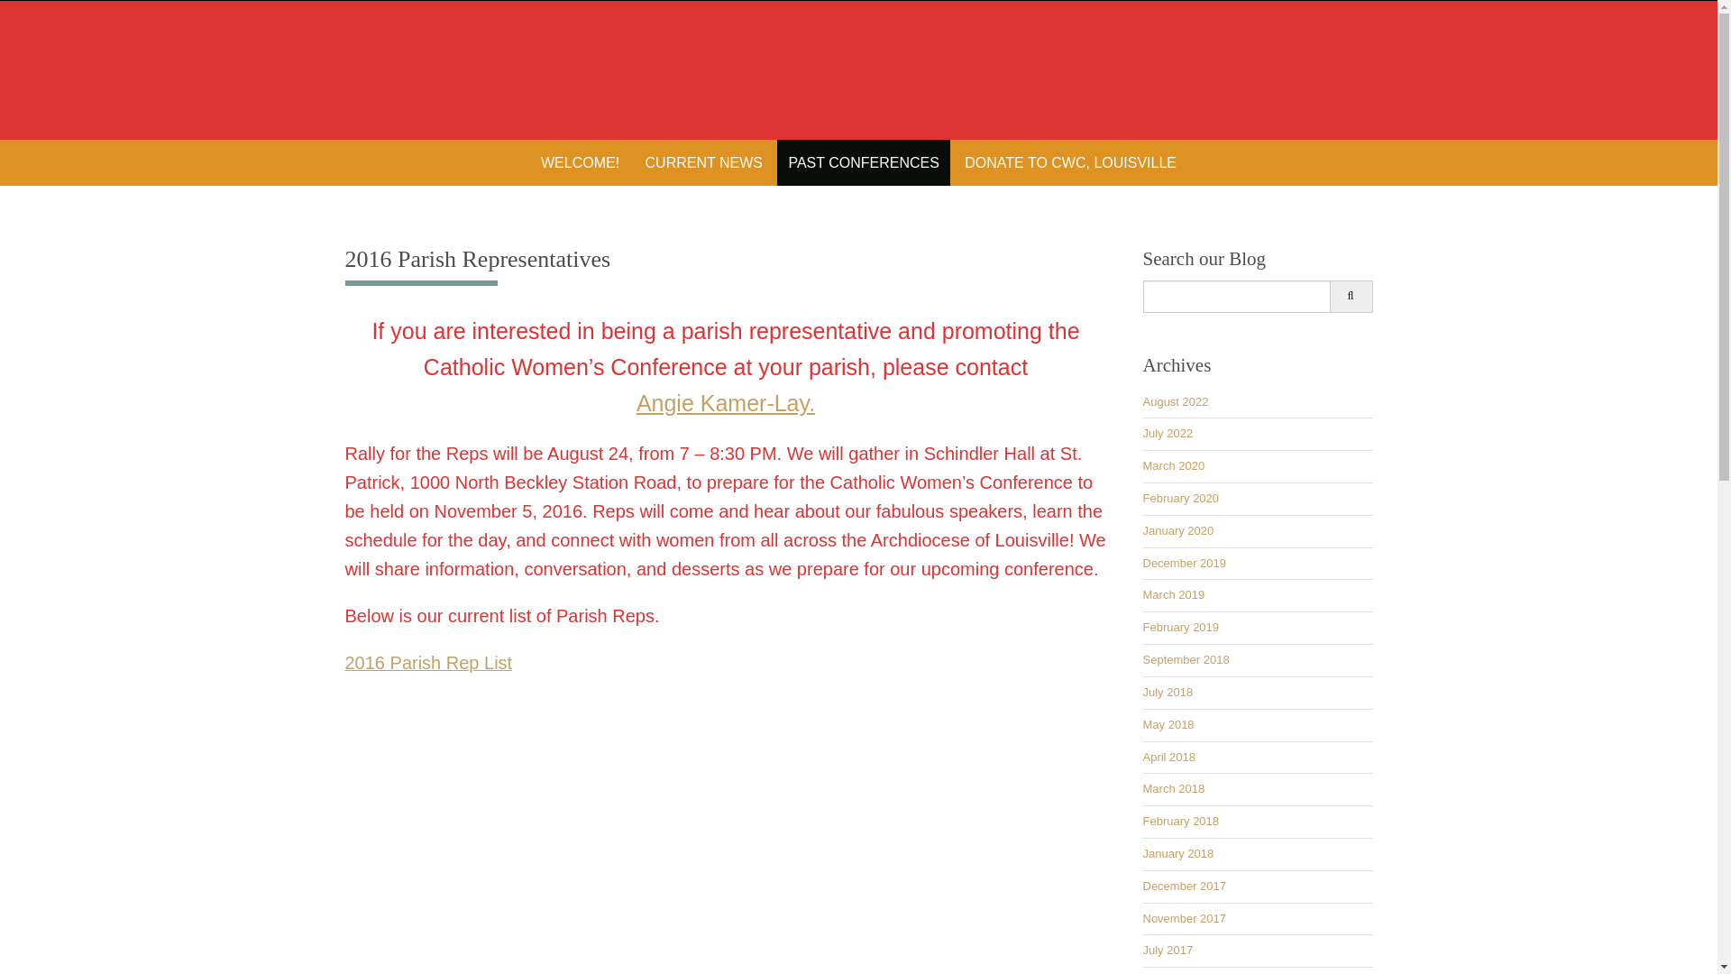 The image size is (1731, 974). What do you see at coordinates (1168, 433) in the screenshot?
I see `July 2022` at bounding box center [1168, 433].